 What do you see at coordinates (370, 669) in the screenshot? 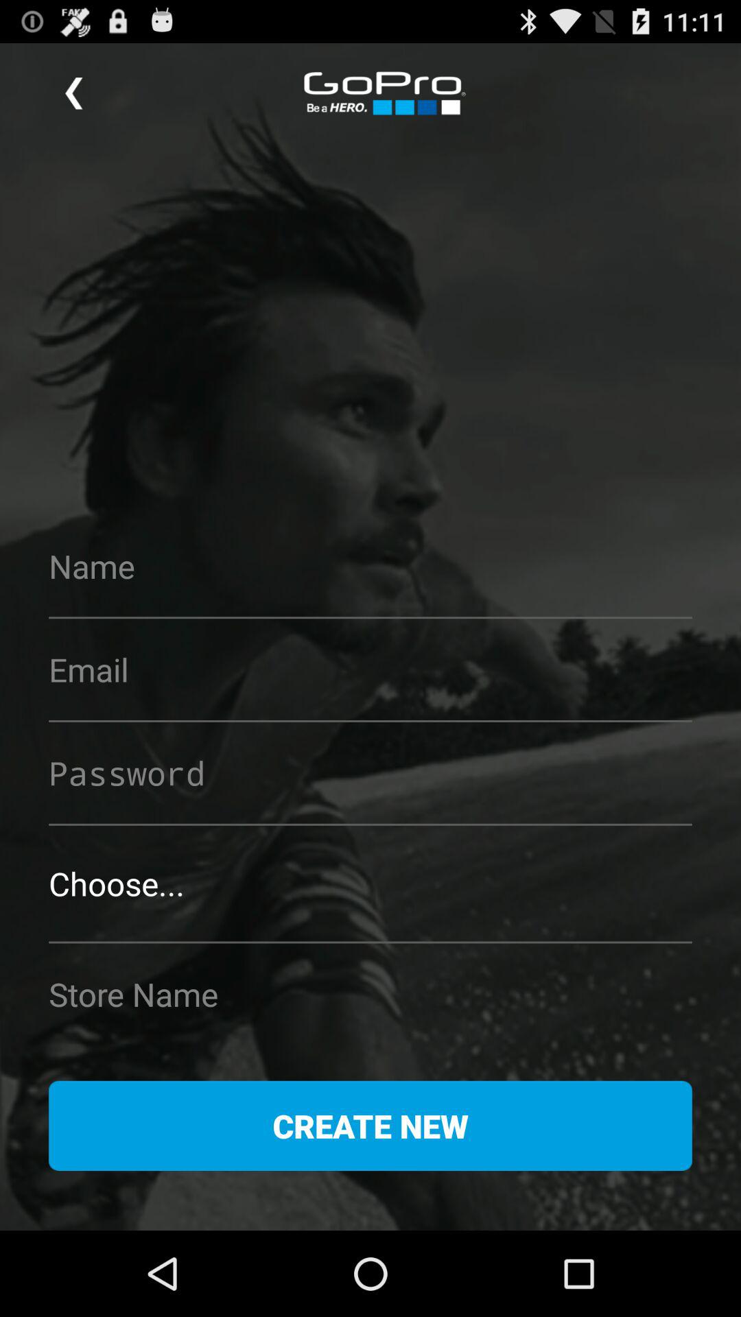
I see `input the email` at bounding box center [370, 669].